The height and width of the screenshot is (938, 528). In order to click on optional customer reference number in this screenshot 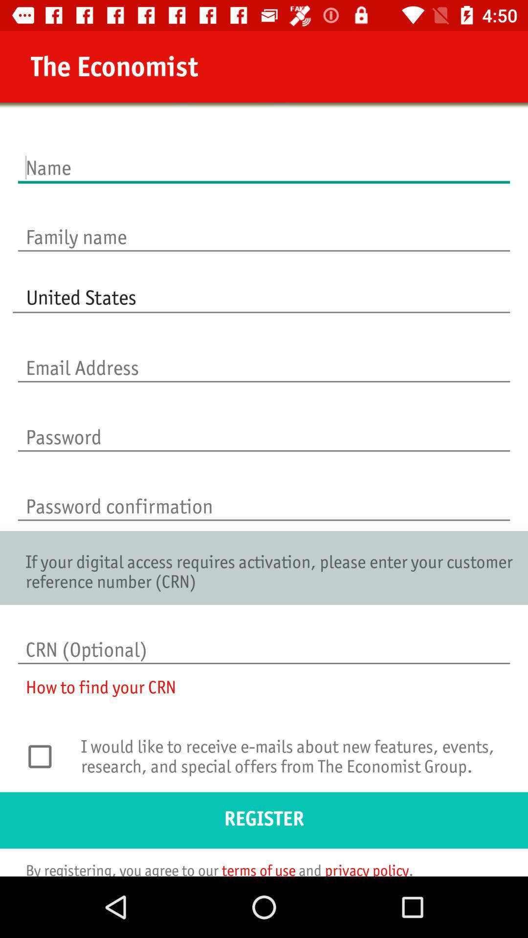, I will do `click(264, 640)`.